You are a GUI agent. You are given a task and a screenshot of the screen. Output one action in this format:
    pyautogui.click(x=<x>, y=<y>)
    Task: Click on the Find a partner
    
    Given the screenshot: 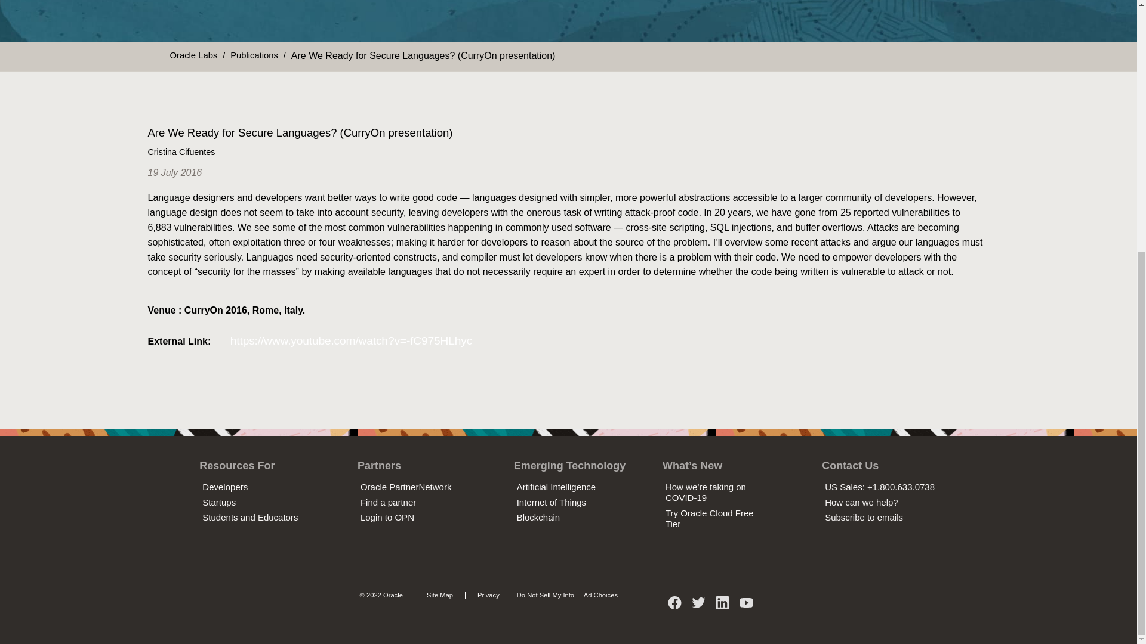 What is the action you would take?
    pyautogui.click(x=388, y=502)
    